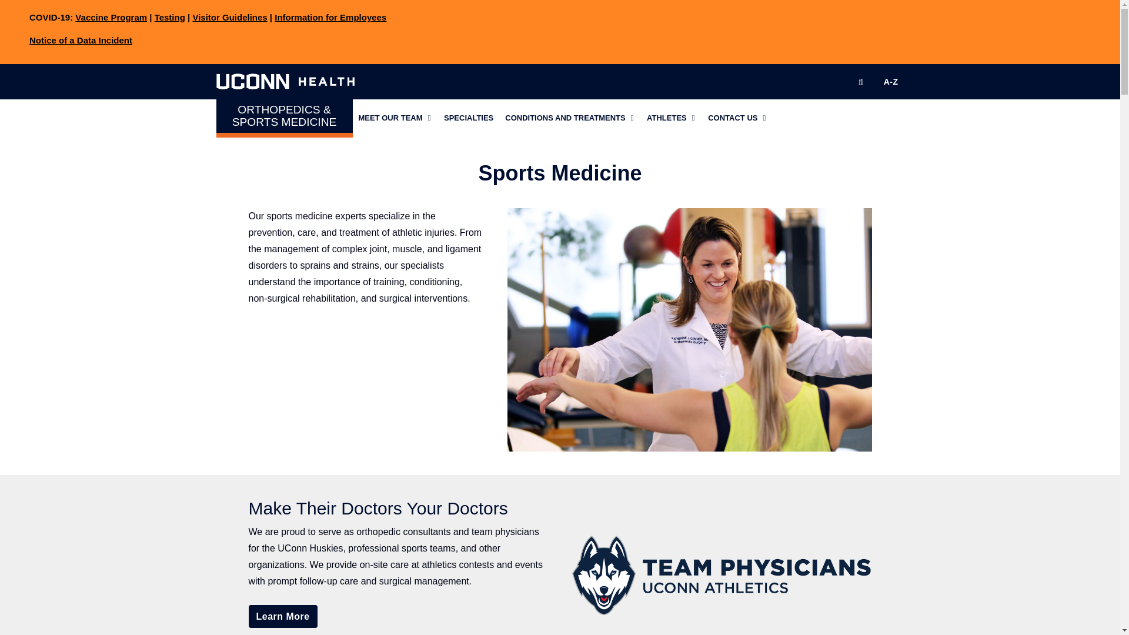 This screenshot has width=1129, height=635. Describe the element at coordinates (395, 118) in the screenshot. I see `MEET OUR TEAM` at that location.